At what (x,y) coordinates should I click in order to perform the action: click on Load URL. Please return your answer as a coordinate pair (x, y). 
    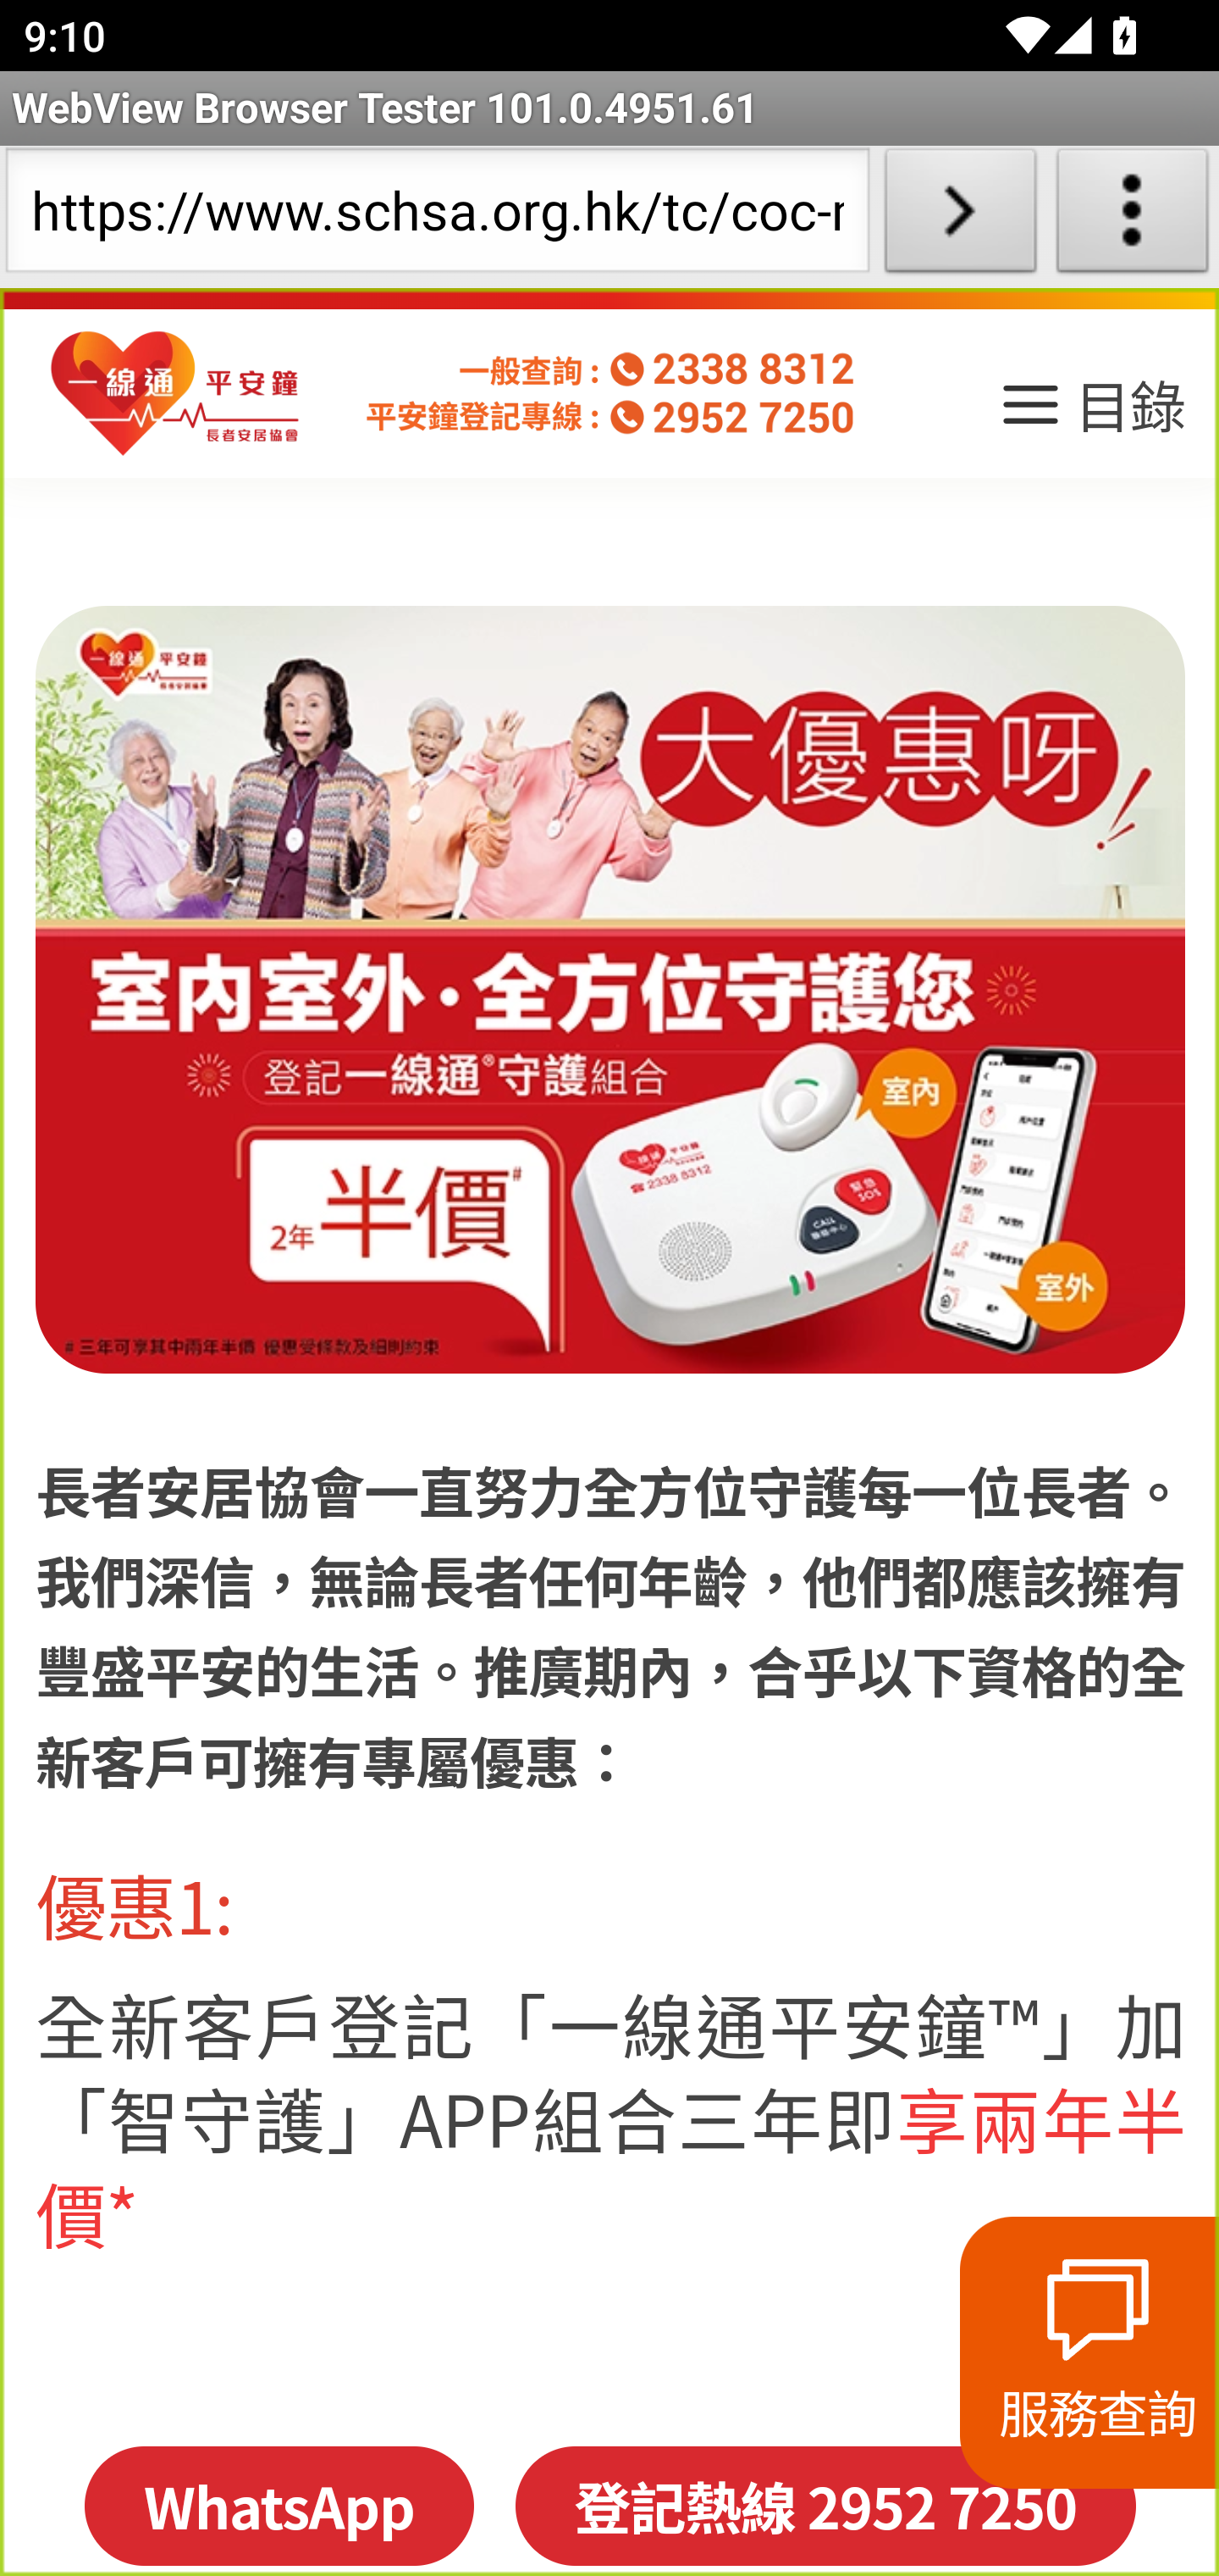
    Looking at the image, I should click on (960, 217).